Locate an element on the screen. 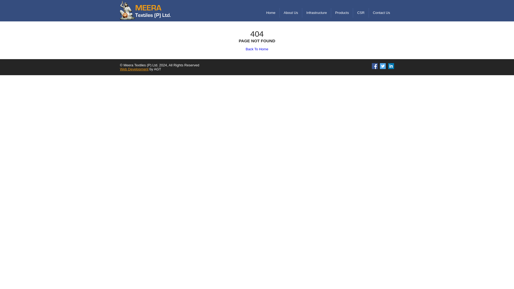  Infrastructure is located at coordinates (316, 13).